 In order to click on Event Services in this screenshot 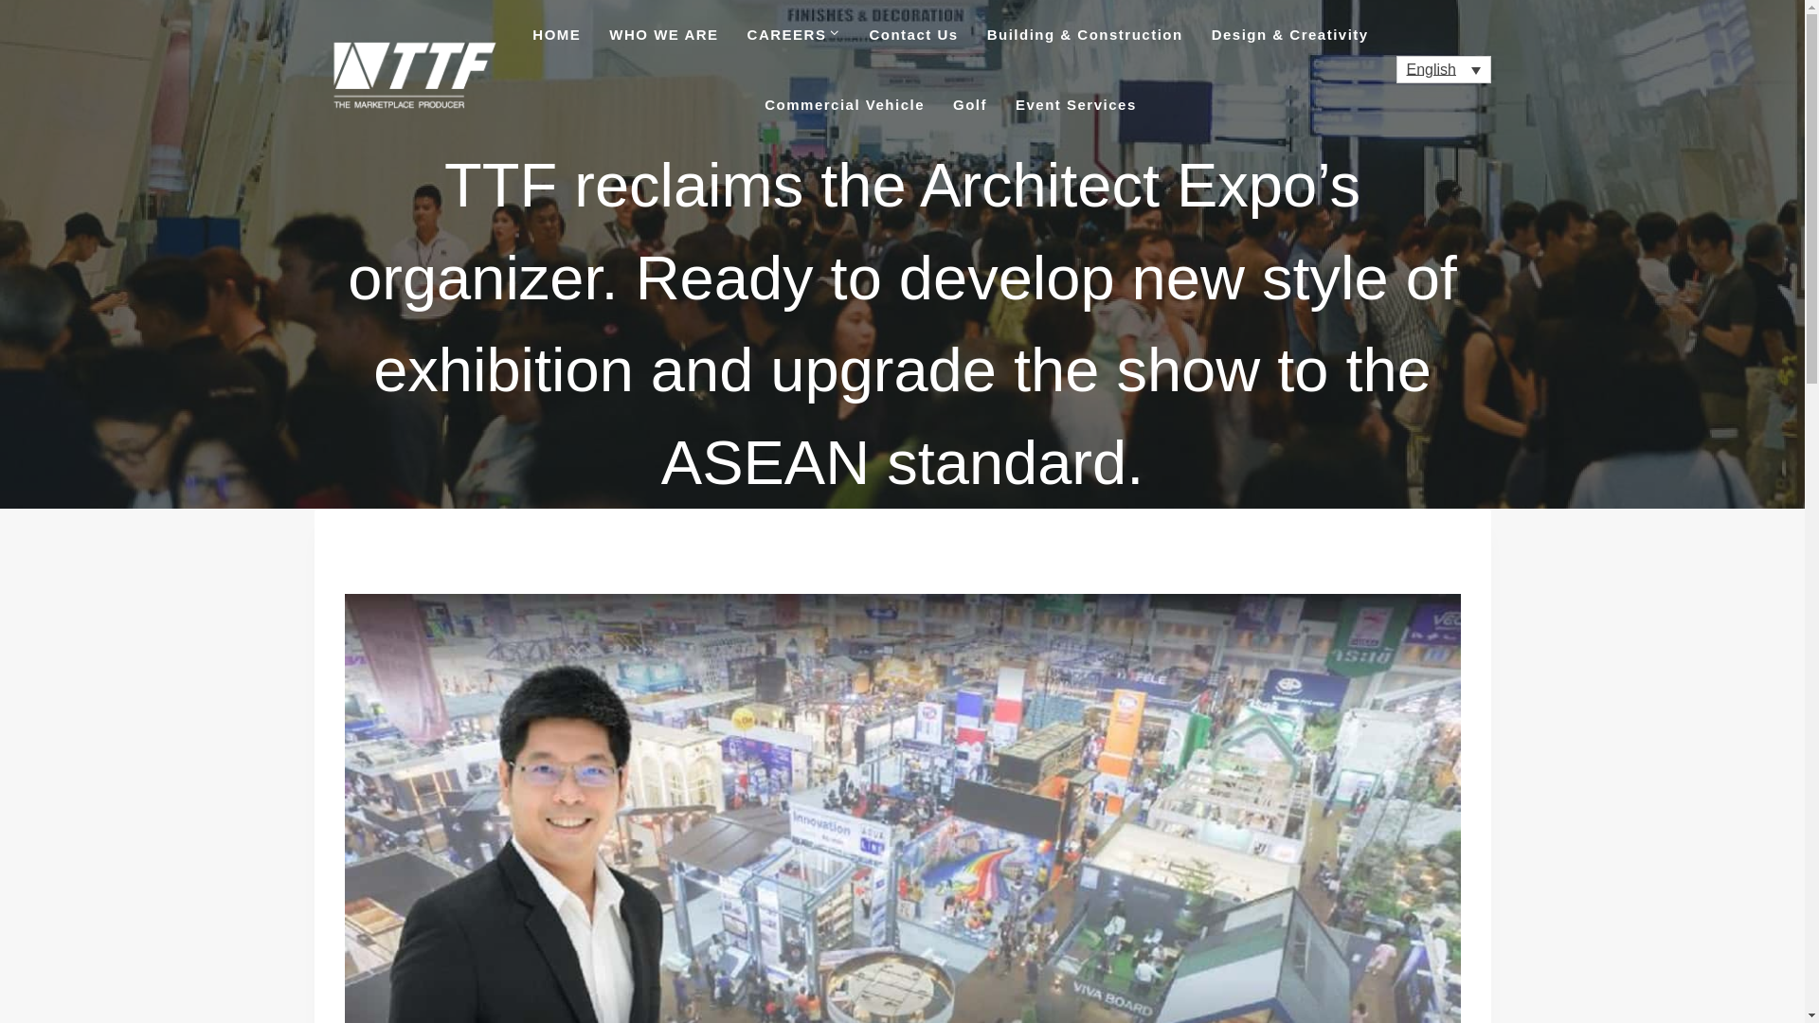, I will do `click(1076, 104)`.